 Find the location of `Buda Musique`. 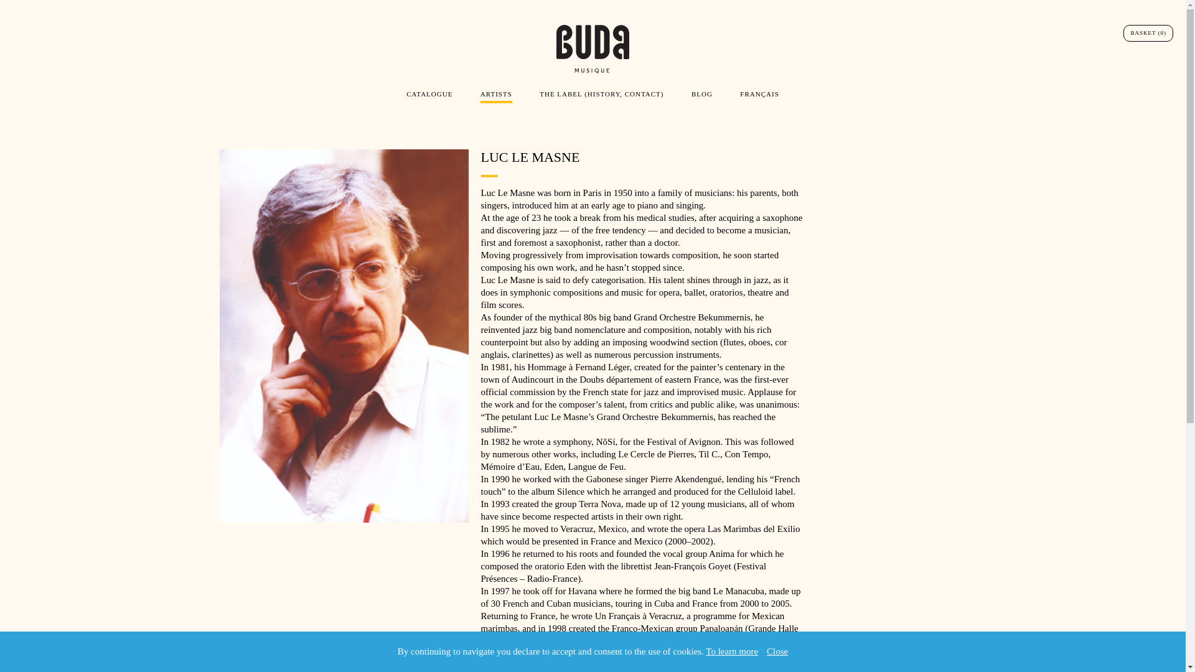

Buda Musique is located at coordinates (592, 49).